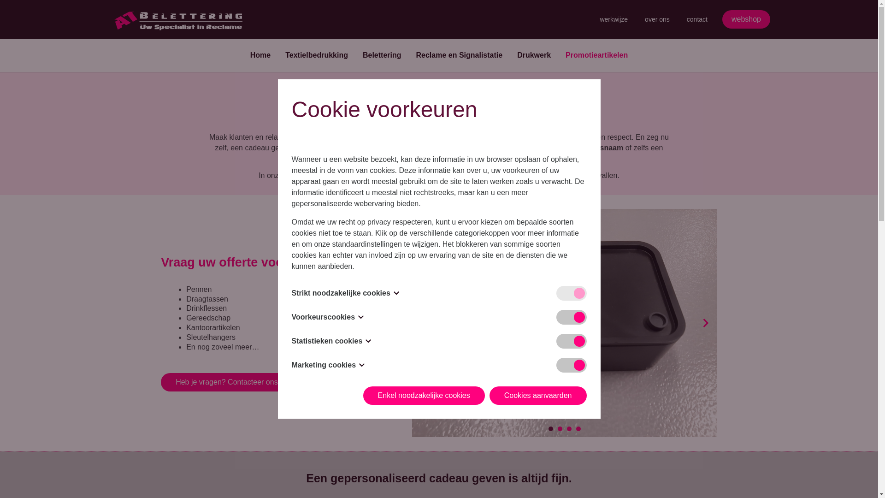 Image resolution: width=885 pixels, height=498 pixels. I want to click on Drukwerk, so click(534, 55).